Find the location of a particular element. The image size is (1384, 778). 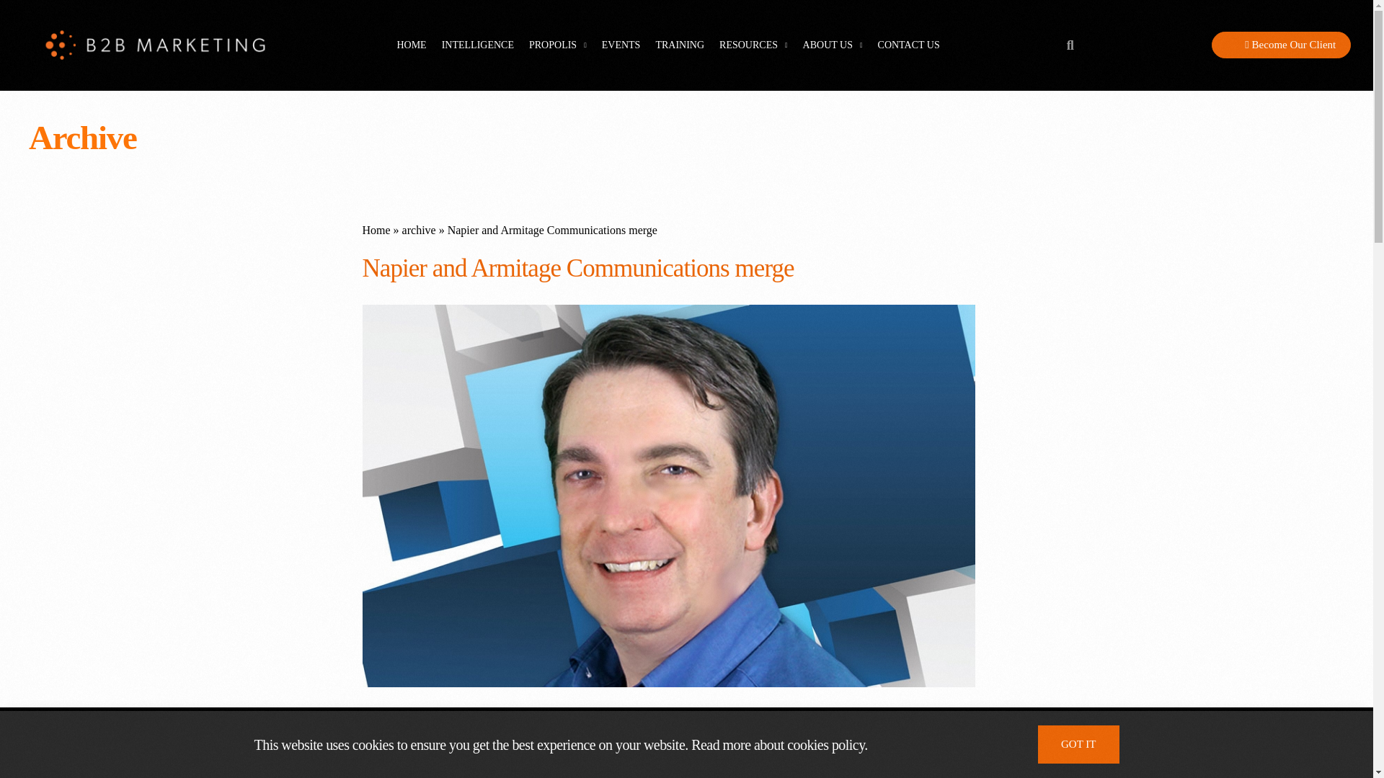

TRAINING is located at coordinates (679, 45).